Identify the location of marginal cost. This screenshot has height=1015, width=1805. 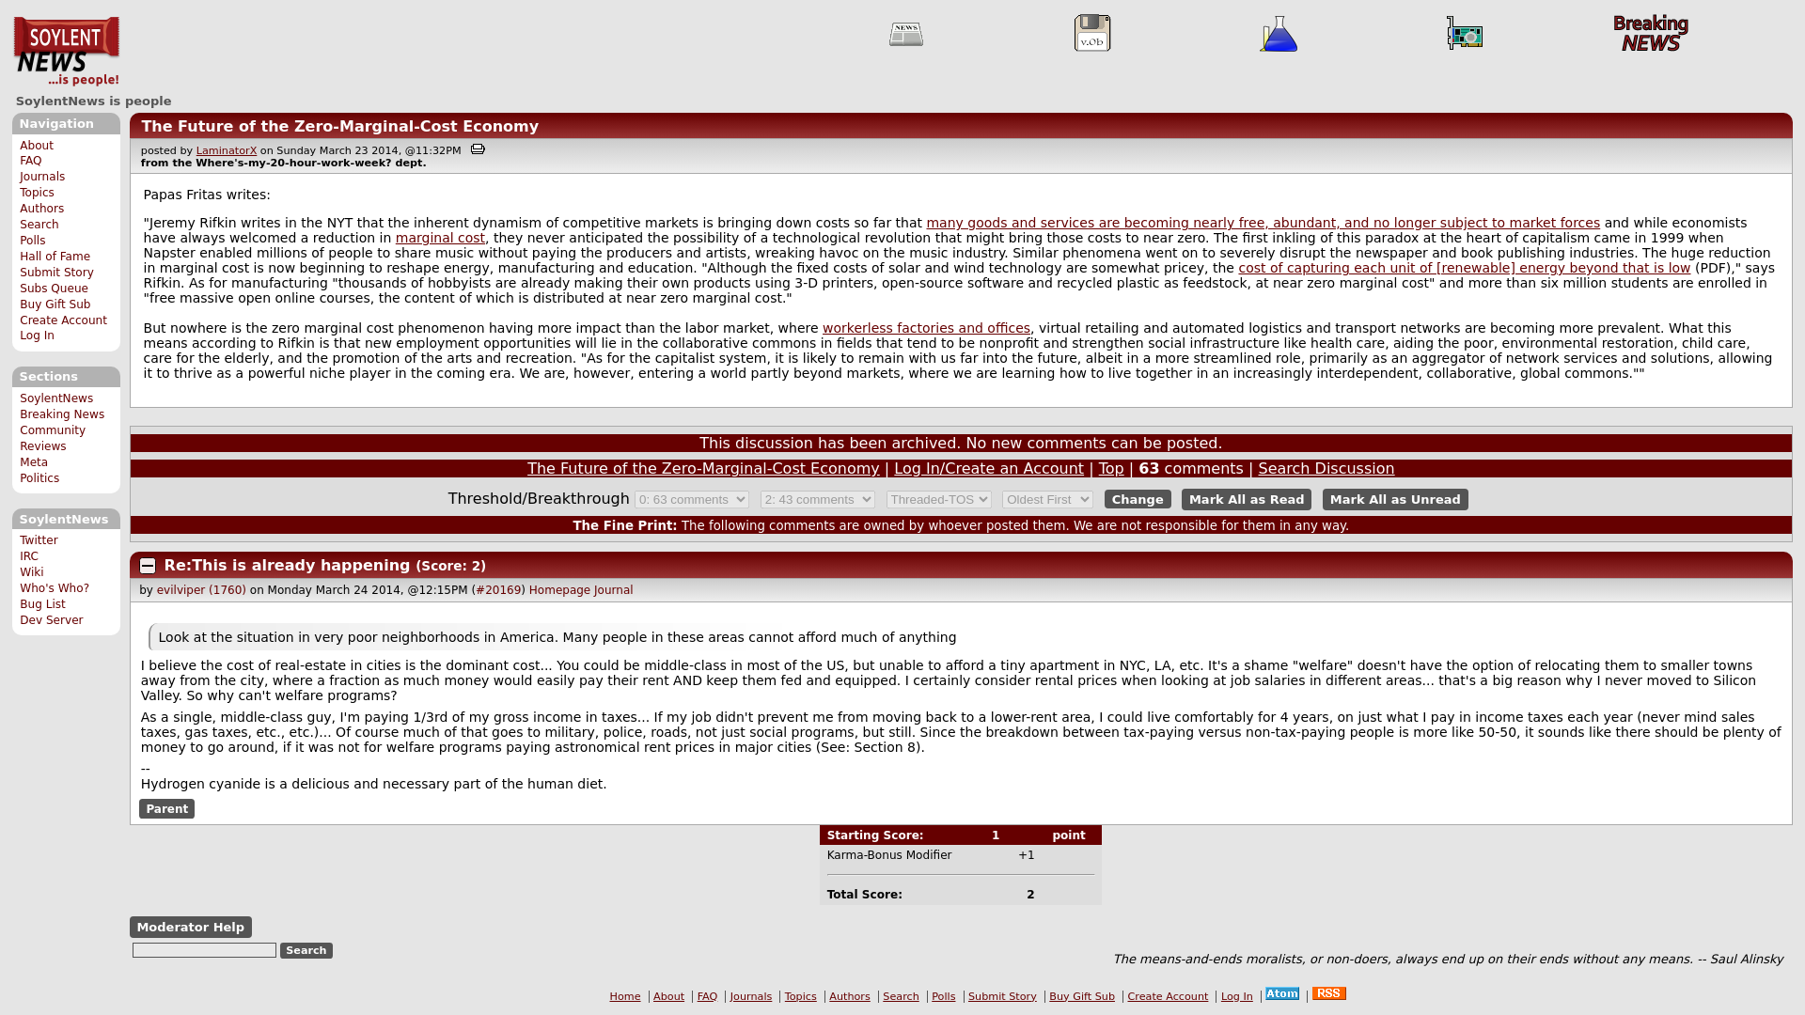
(440, 238).